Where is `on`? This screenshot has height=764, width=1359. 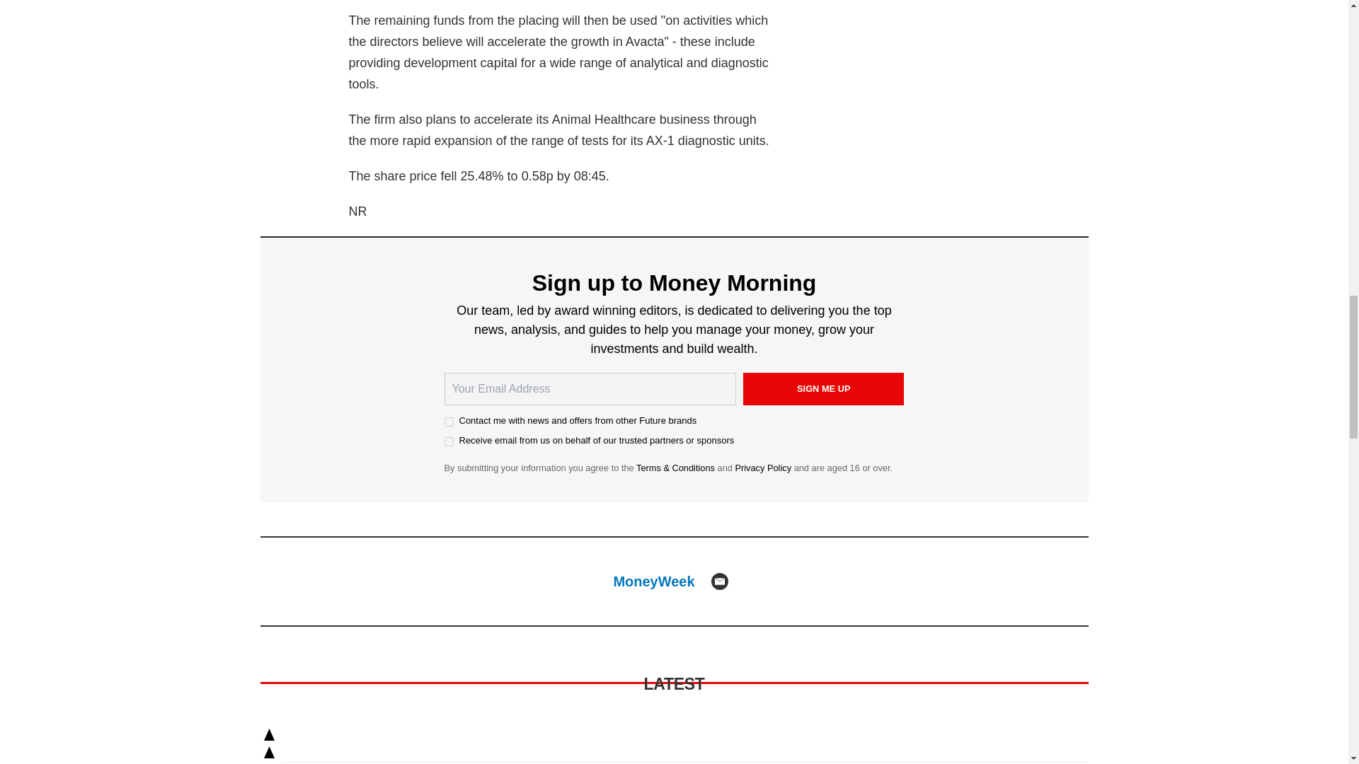
on is located at coordinates (449, 422).